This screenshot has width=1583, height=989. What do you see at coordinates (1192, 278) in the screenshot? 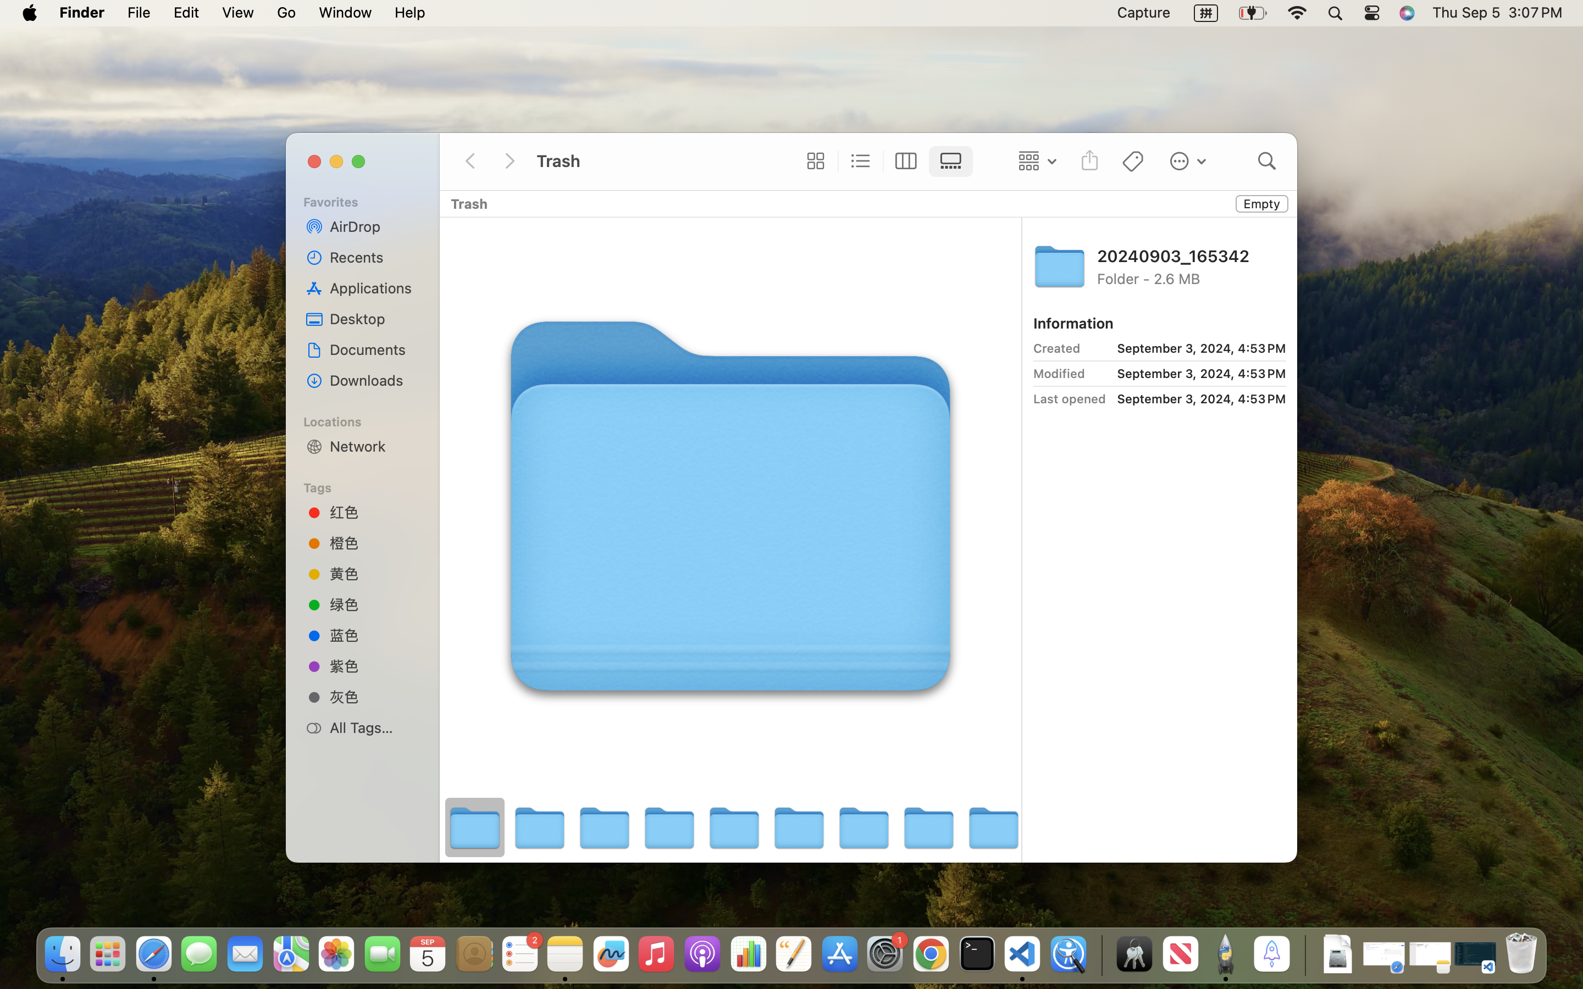
I see `Folder - 2.6 MB` at bounding box center [1192, 278].